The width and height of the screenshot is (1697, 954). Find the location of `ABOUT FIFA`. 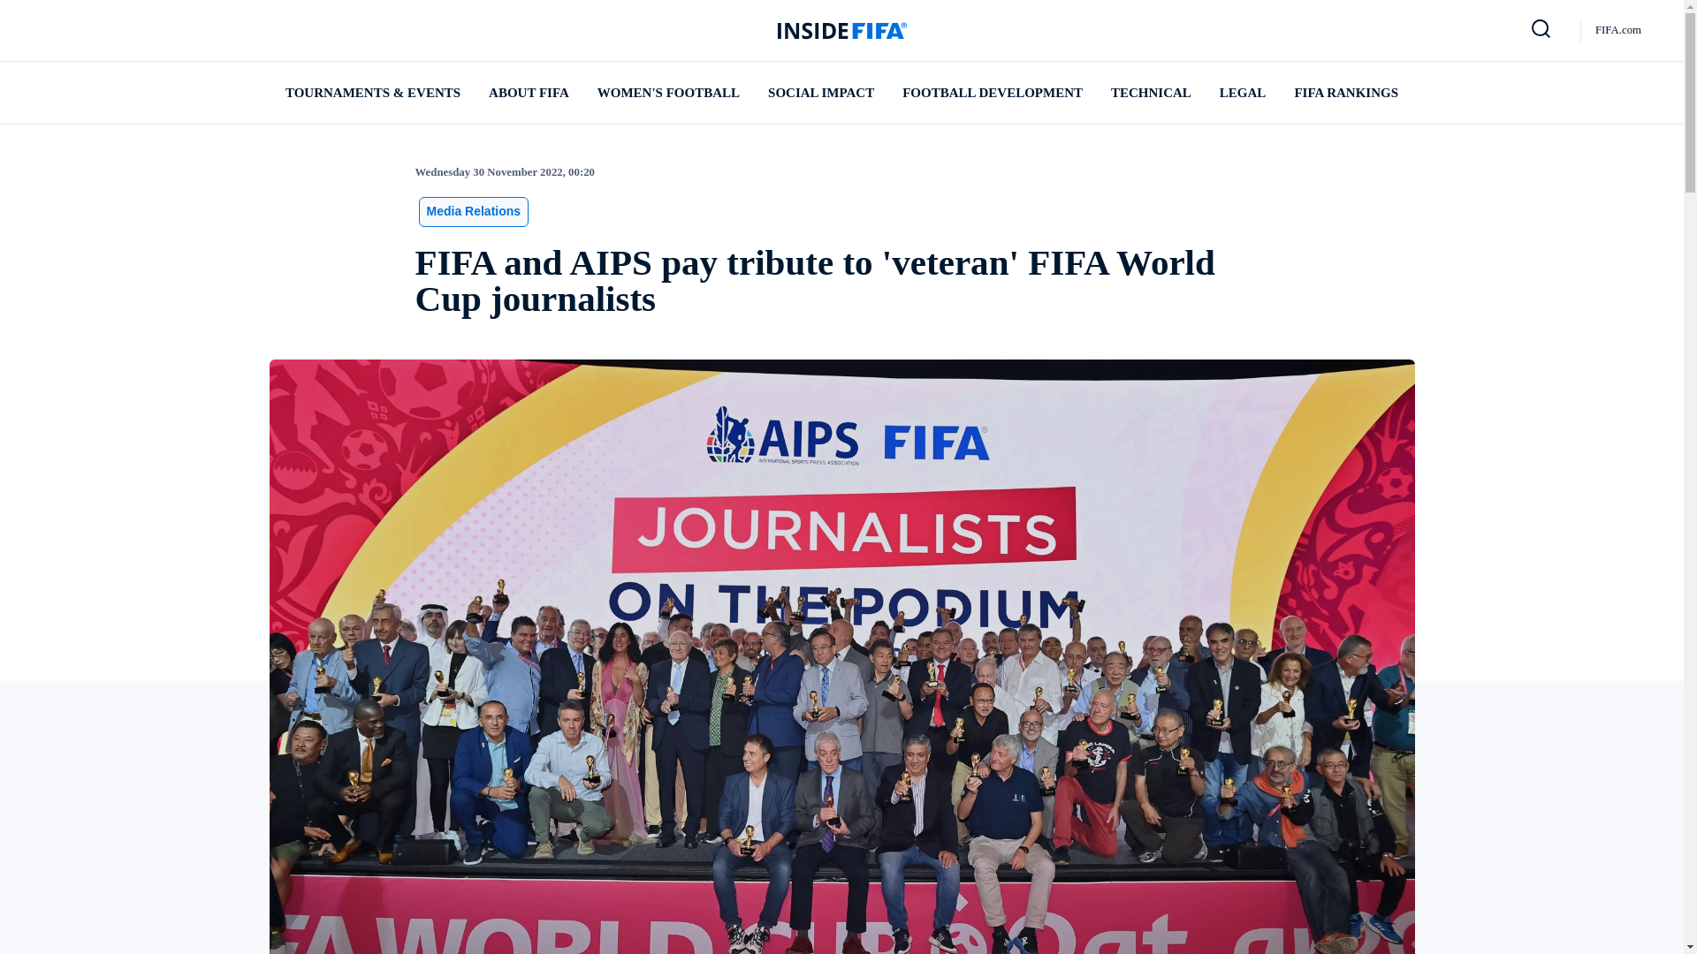

ABOUT FIFA is located at coordinates (529, 93).